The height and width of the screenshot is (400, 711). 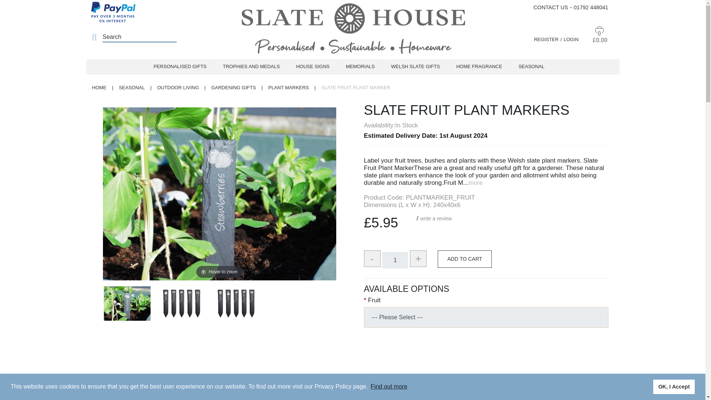 I want to click on Slate House, so click(x=353, y=32).